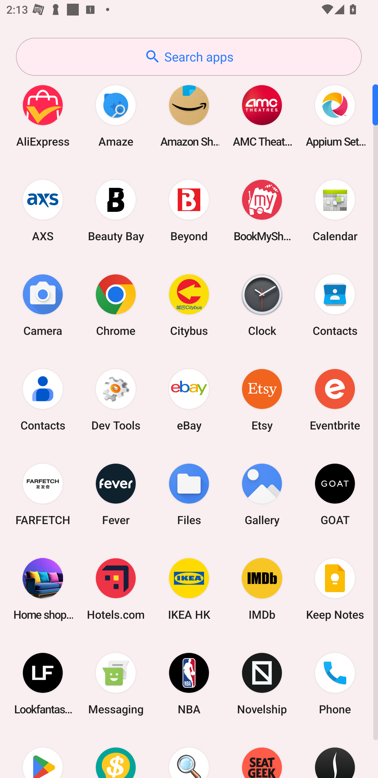 The height and width of the screenshot is (778, 378). What do you see at coordinates (262, 589) in the screenshot?
I see `IMDb` at bounding box center [262, 589].